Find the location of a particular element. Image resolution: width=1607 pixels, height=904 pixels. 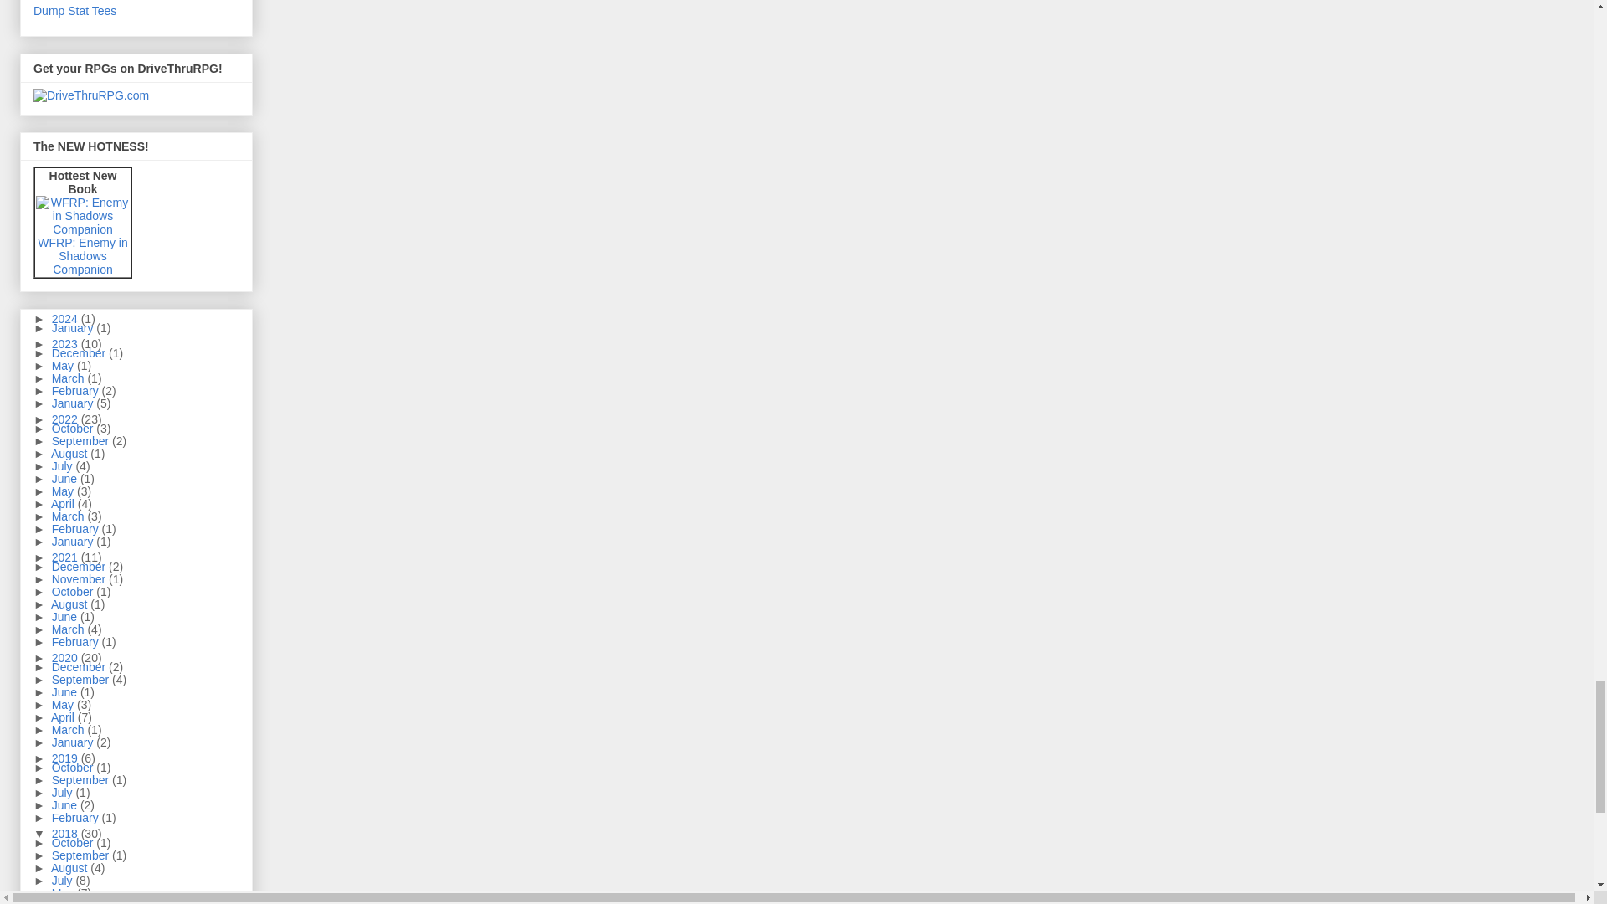

WFRP: Enemy in Shadows Companion is located at coordinates (82, 216).